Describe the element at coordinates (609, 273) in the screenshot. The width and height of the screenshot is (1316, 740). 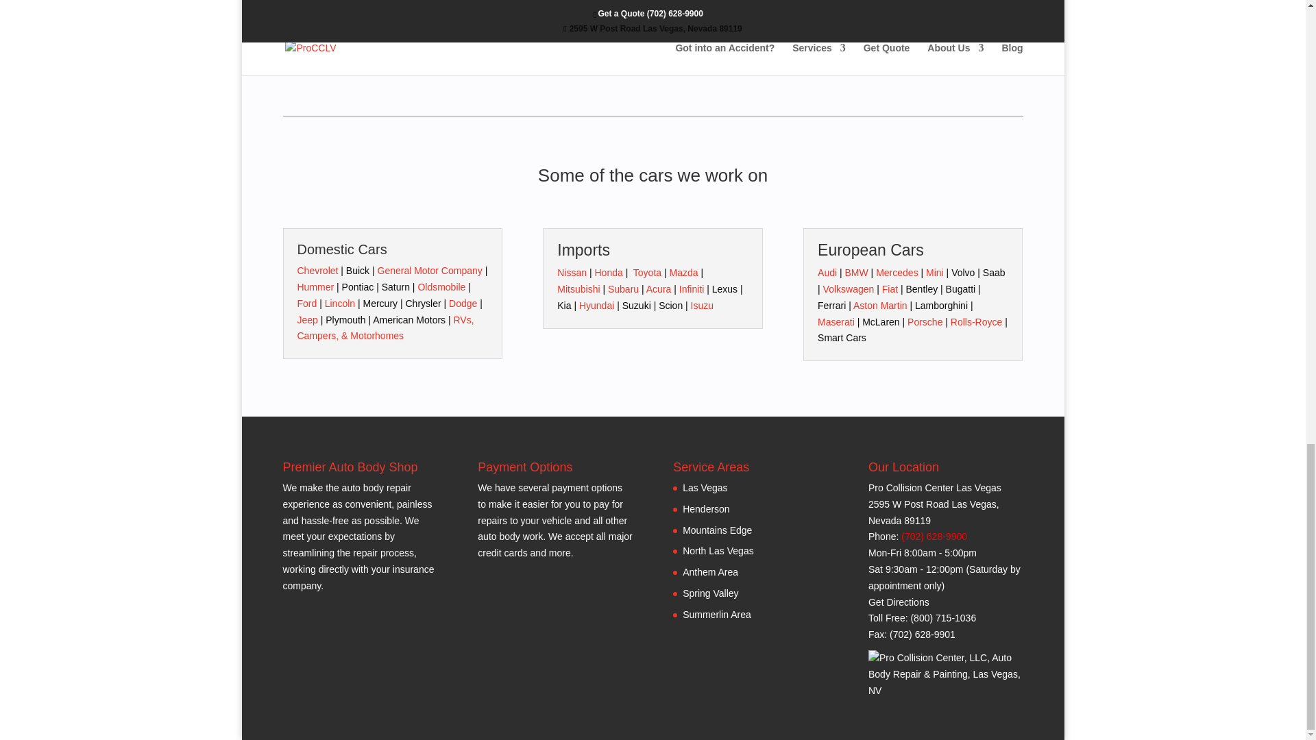
I see `Honda` at that location.